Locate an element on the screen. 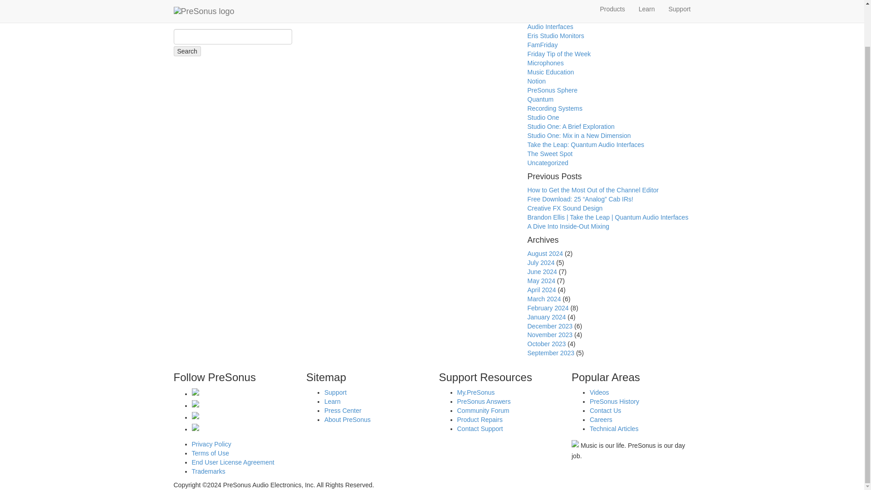 This screenshot has height=490, width=871. FamFriday is located at coordinates (542, 44).